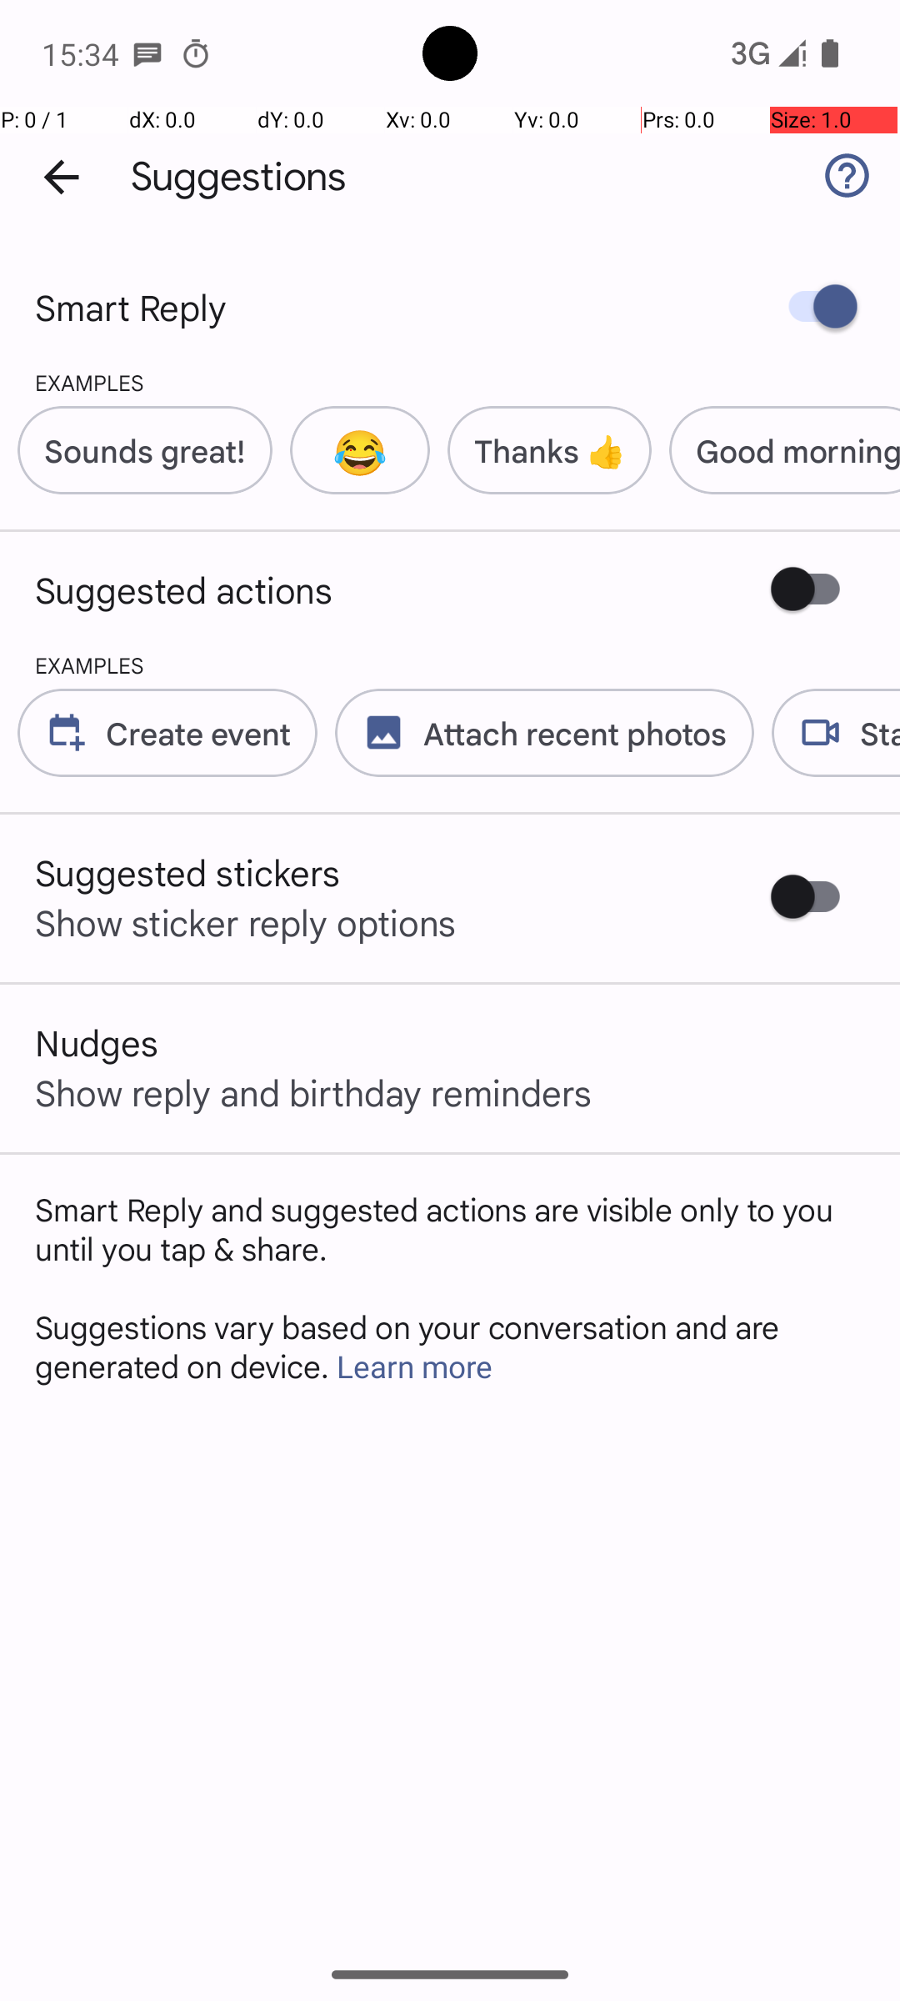 The height and width of the screenshot is (2001, 900). I want to click on Thanks 👍, so click(550, 450).